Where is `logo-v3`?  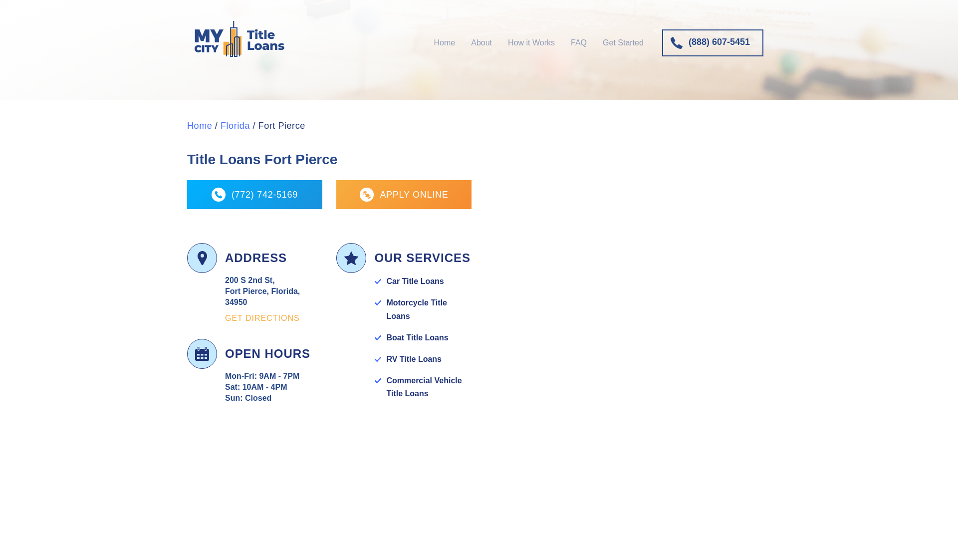
logo-v3 is located at coordinates (239, 39).